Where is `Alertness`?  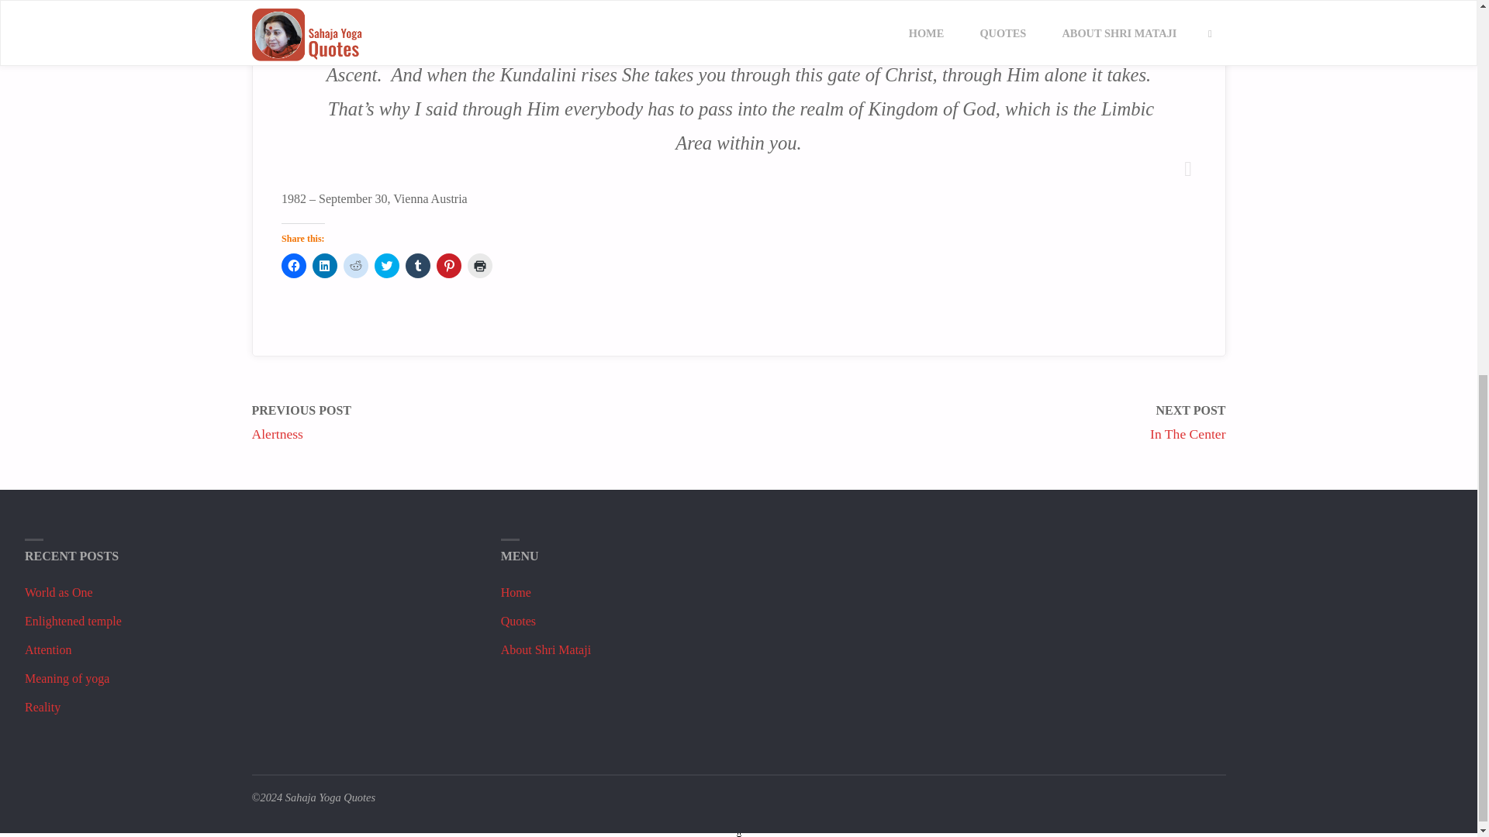
Alertness is located at coordinates (276, 434).